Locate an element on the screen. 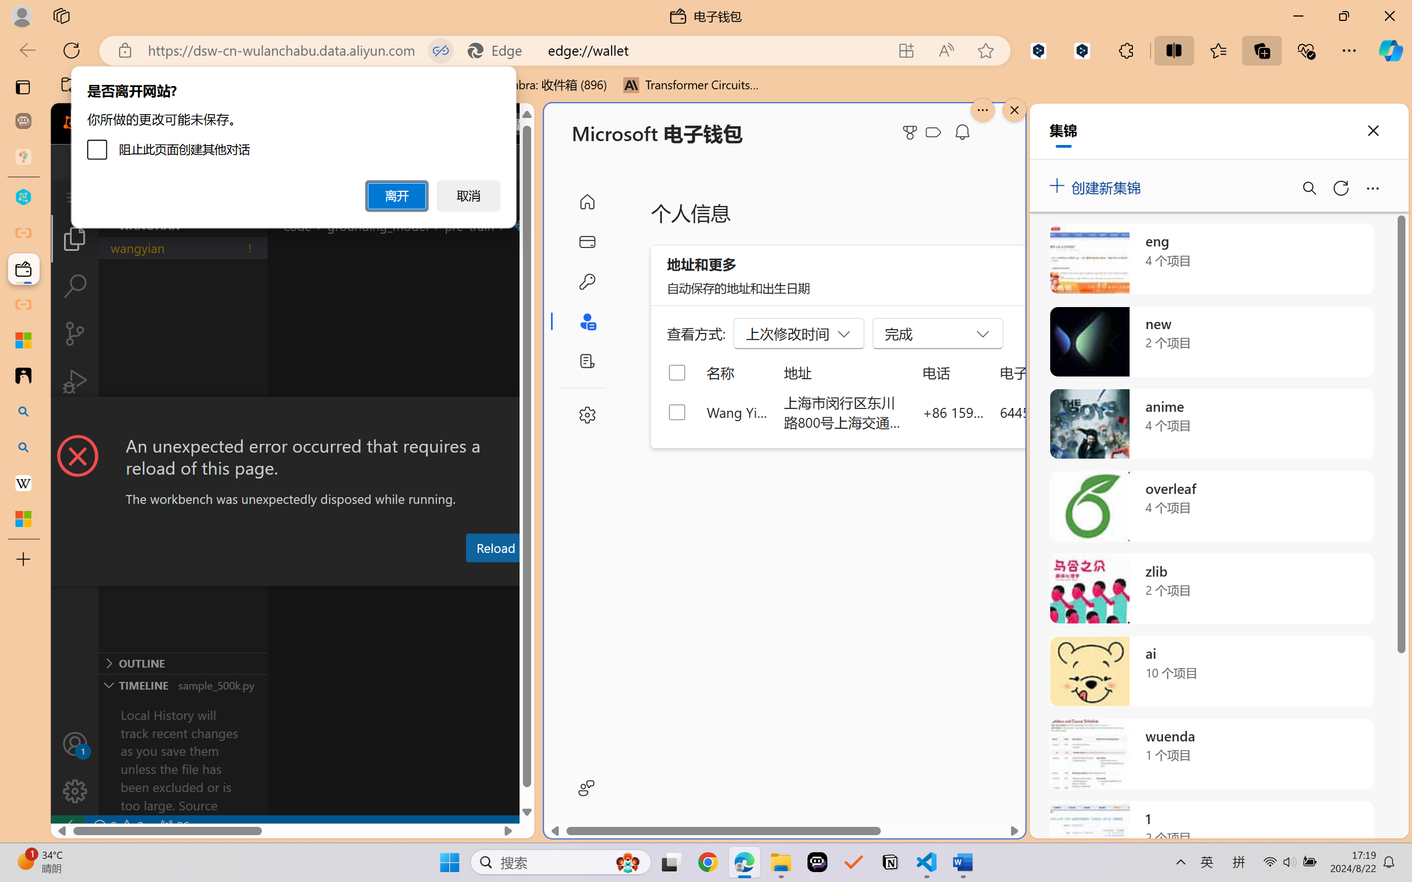  Accounts - Sign in requested is located at coordinates (75, 744).